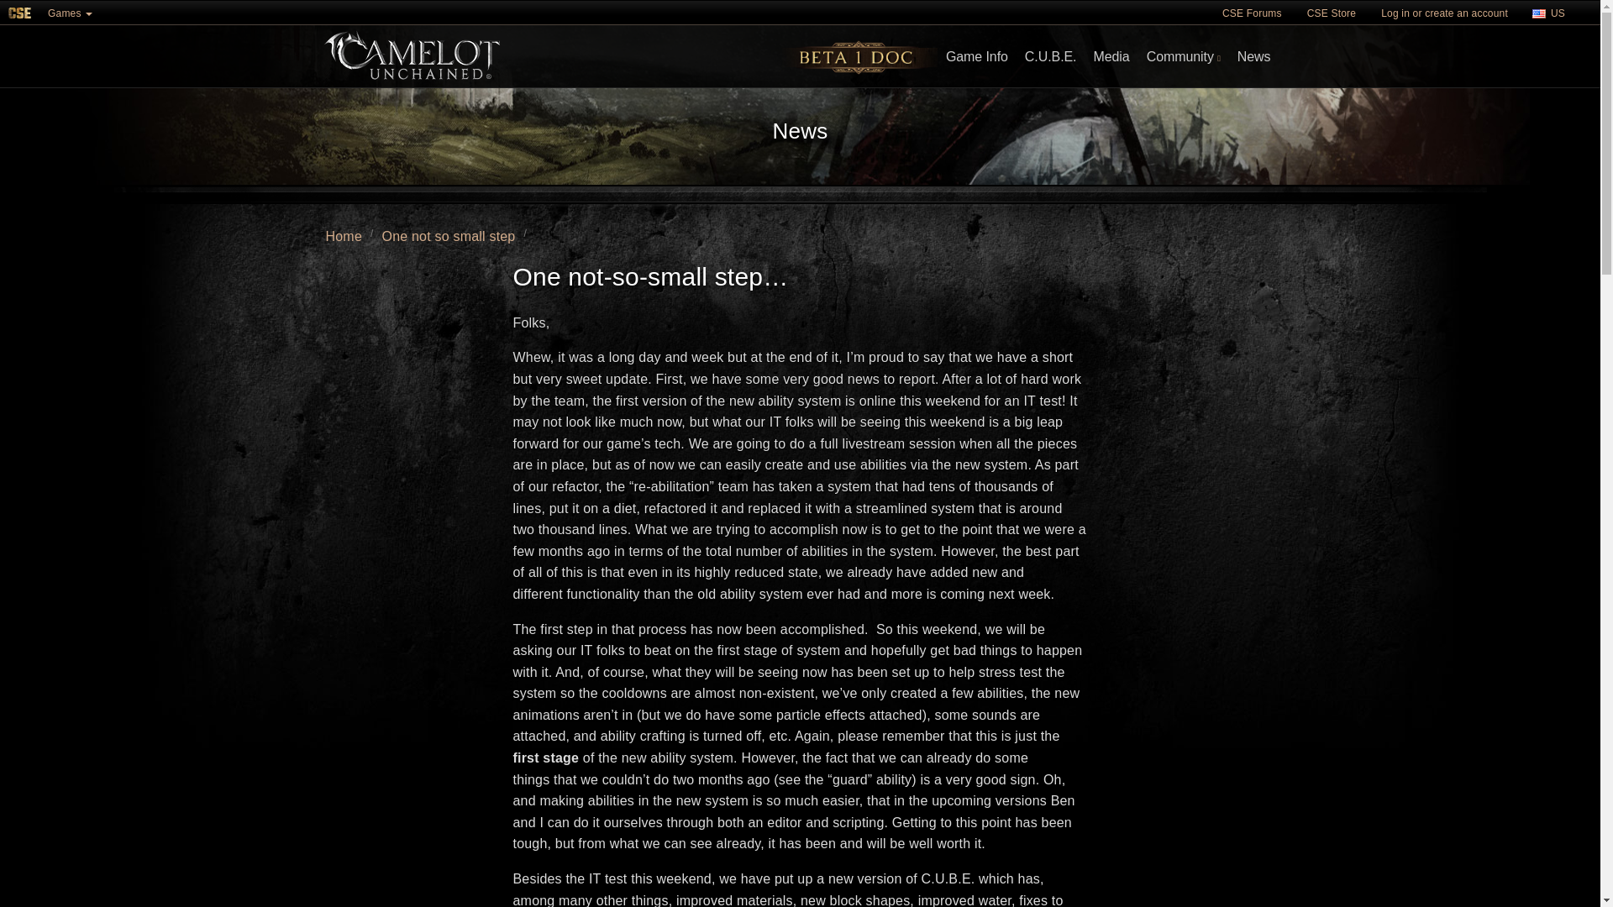  Describe the element at coordinates (976, 57) in the screenshot. I see `Game Info` at that location.